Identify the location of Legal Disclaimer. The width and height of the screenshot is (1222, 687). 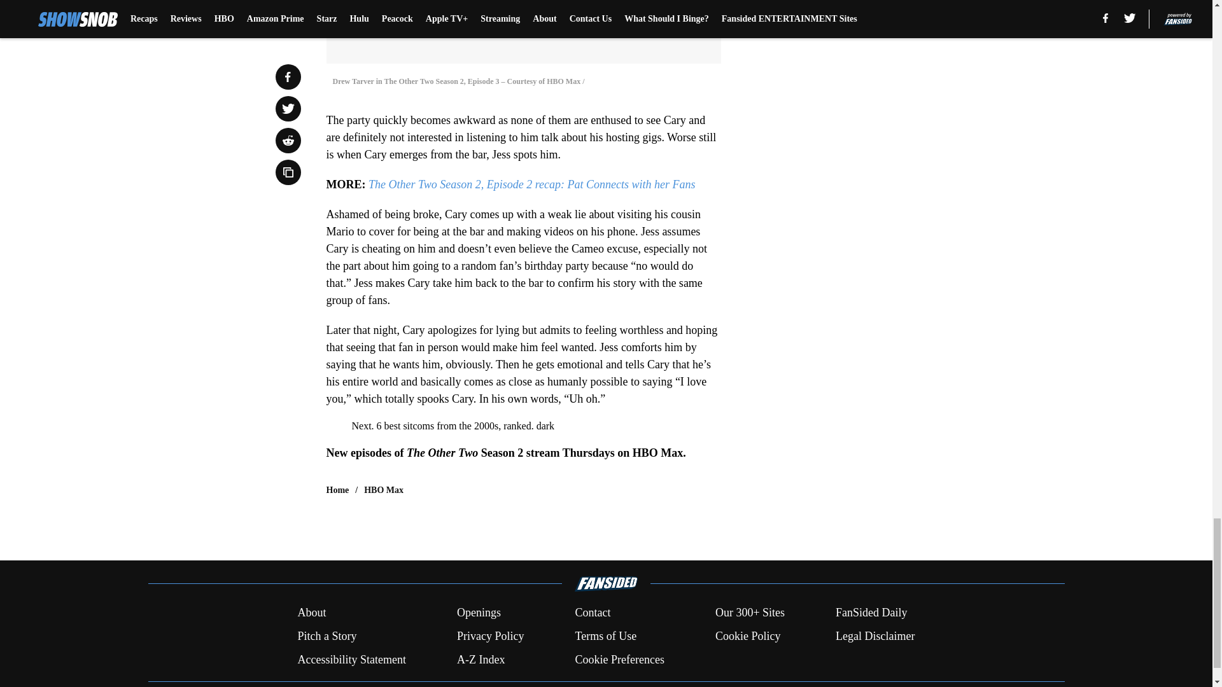
(874, 636).